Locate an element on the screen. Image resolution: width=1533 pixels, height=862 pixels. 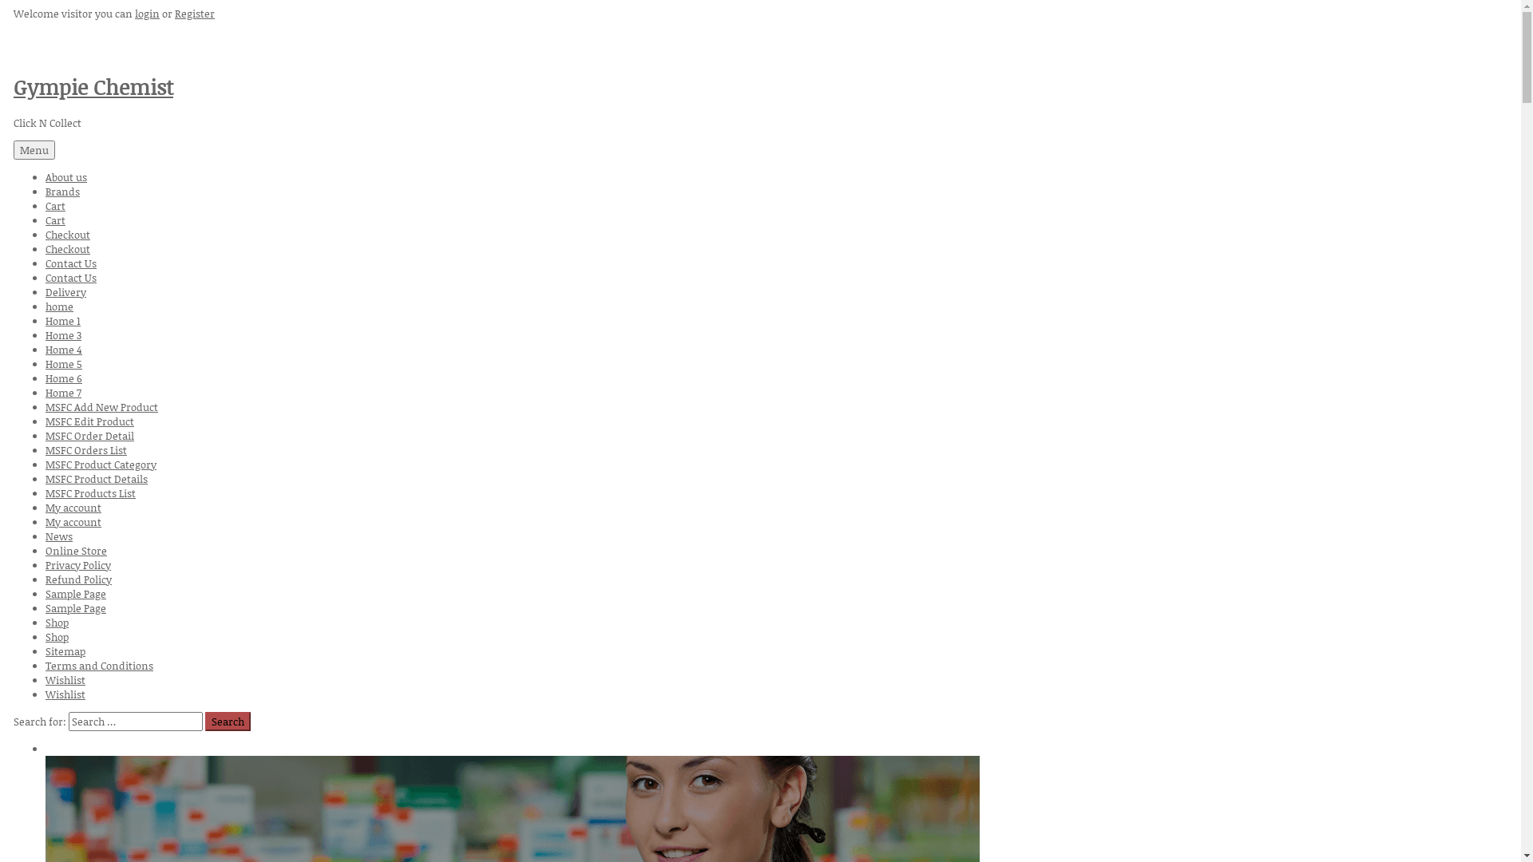
Shop is located at coordinates (57, 623).